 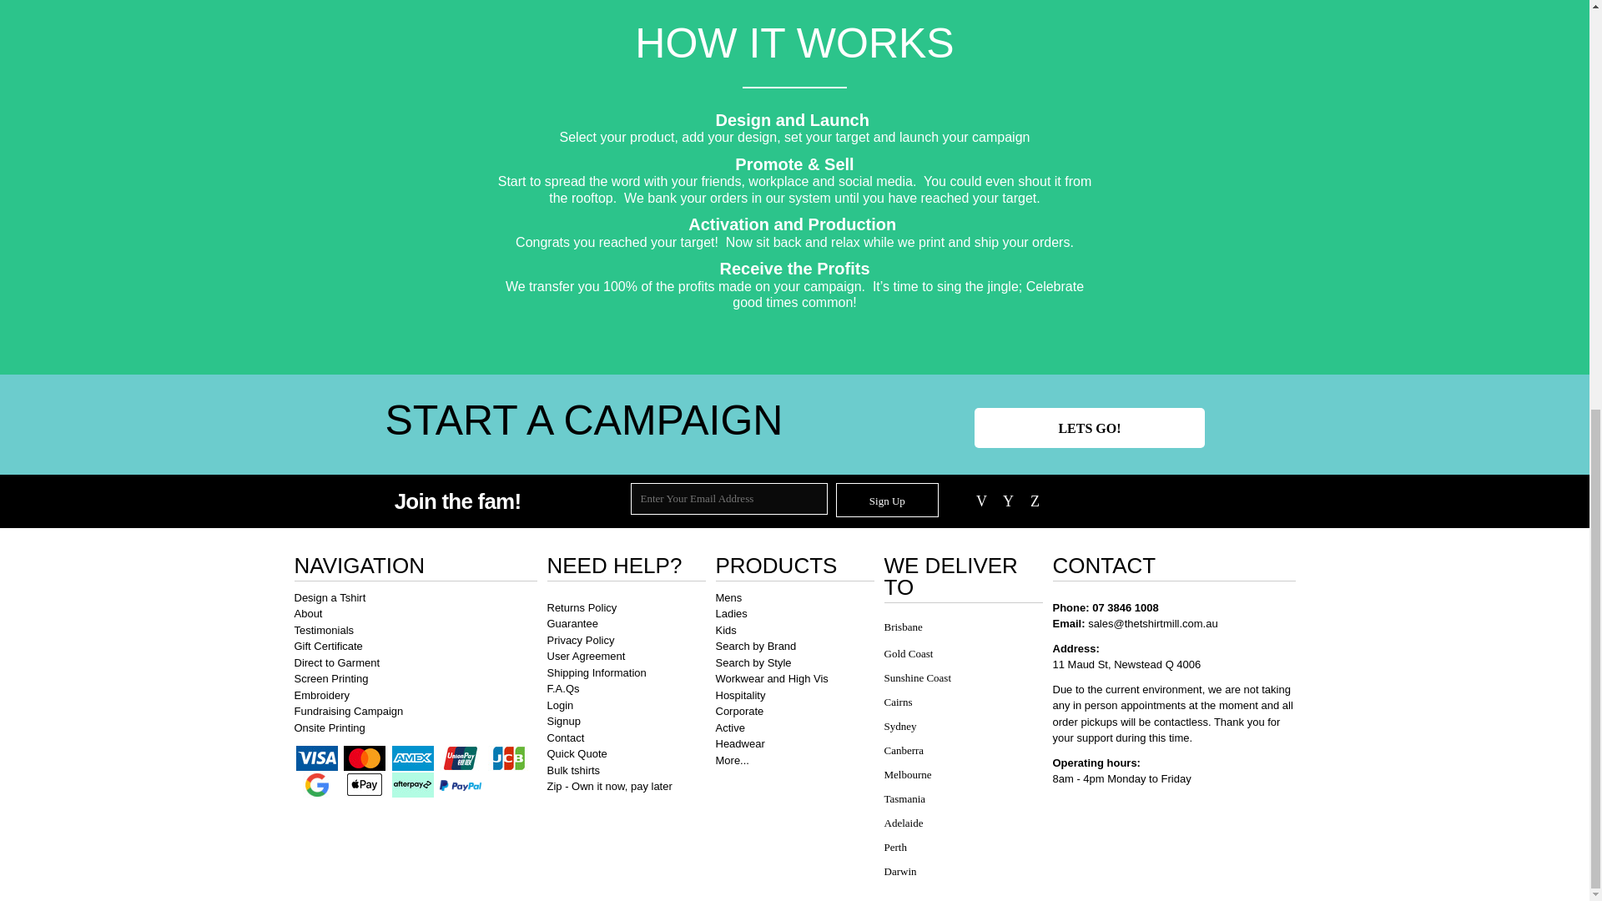 I want to click on Direct to Garment, so click(x=336, y=662).